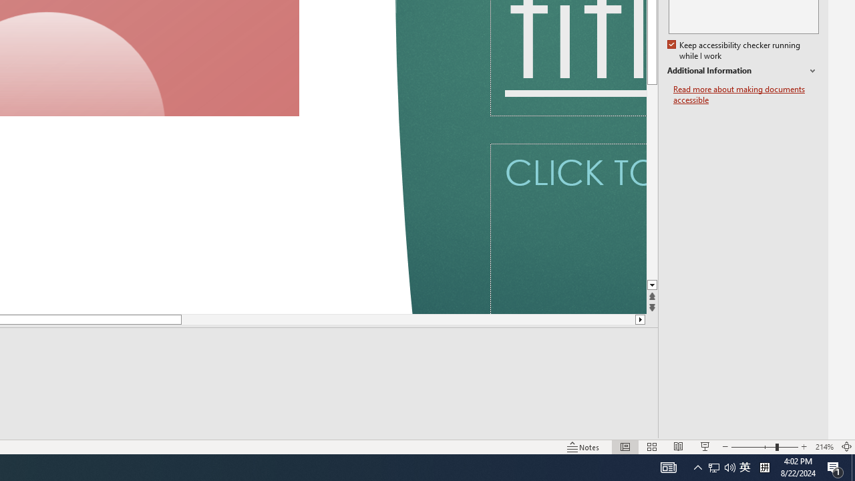  I want to click on Additional Information, so click(743, 71).